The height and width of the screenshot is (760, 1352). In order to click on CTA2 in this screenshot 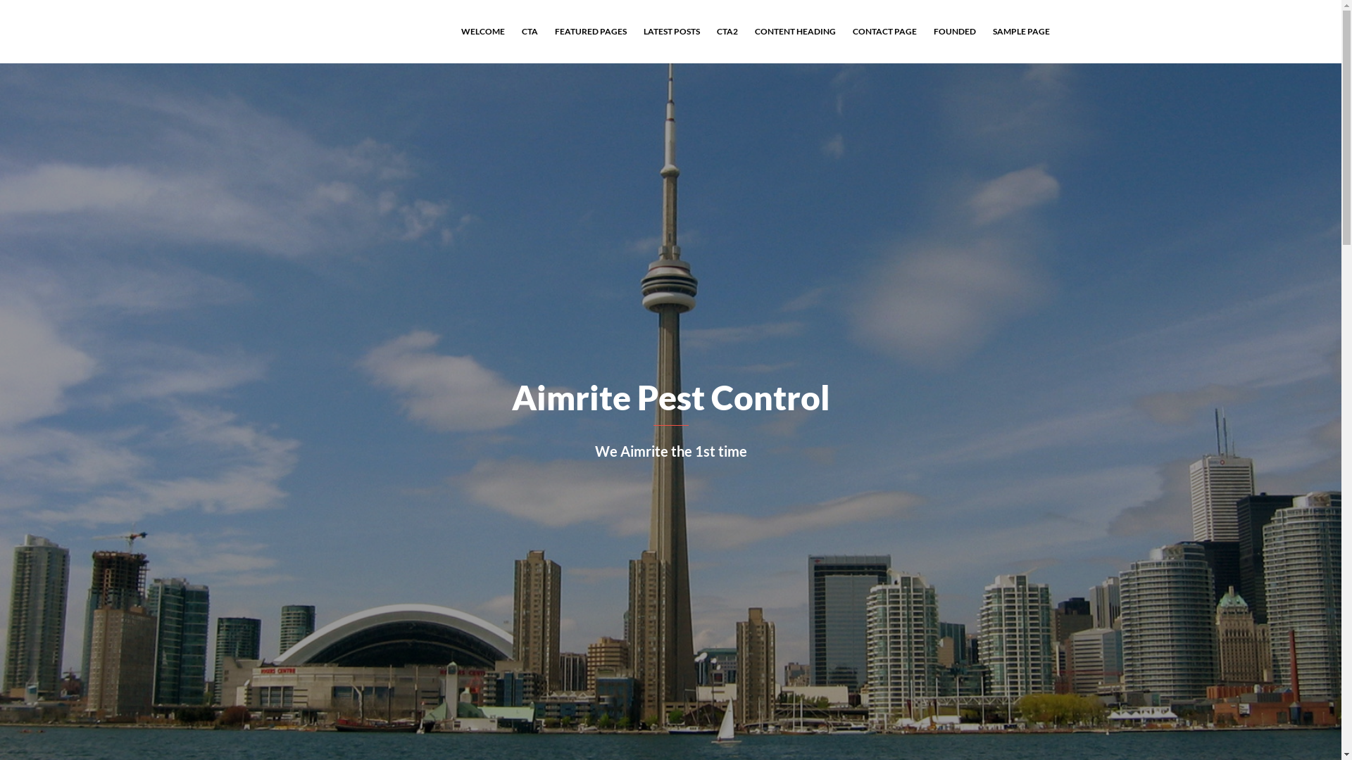, I will do `click(727, 32)`.